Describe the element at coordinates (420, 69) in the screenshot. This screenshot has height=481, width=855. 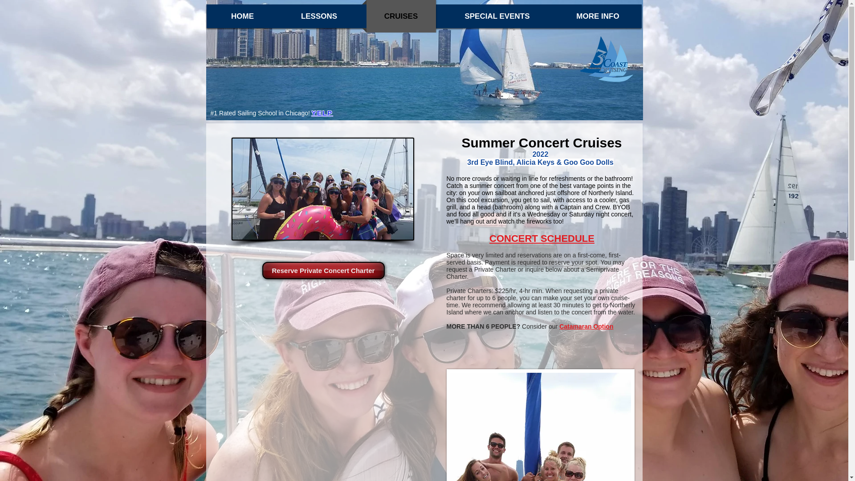
I see `CHAT NOW` at that location.